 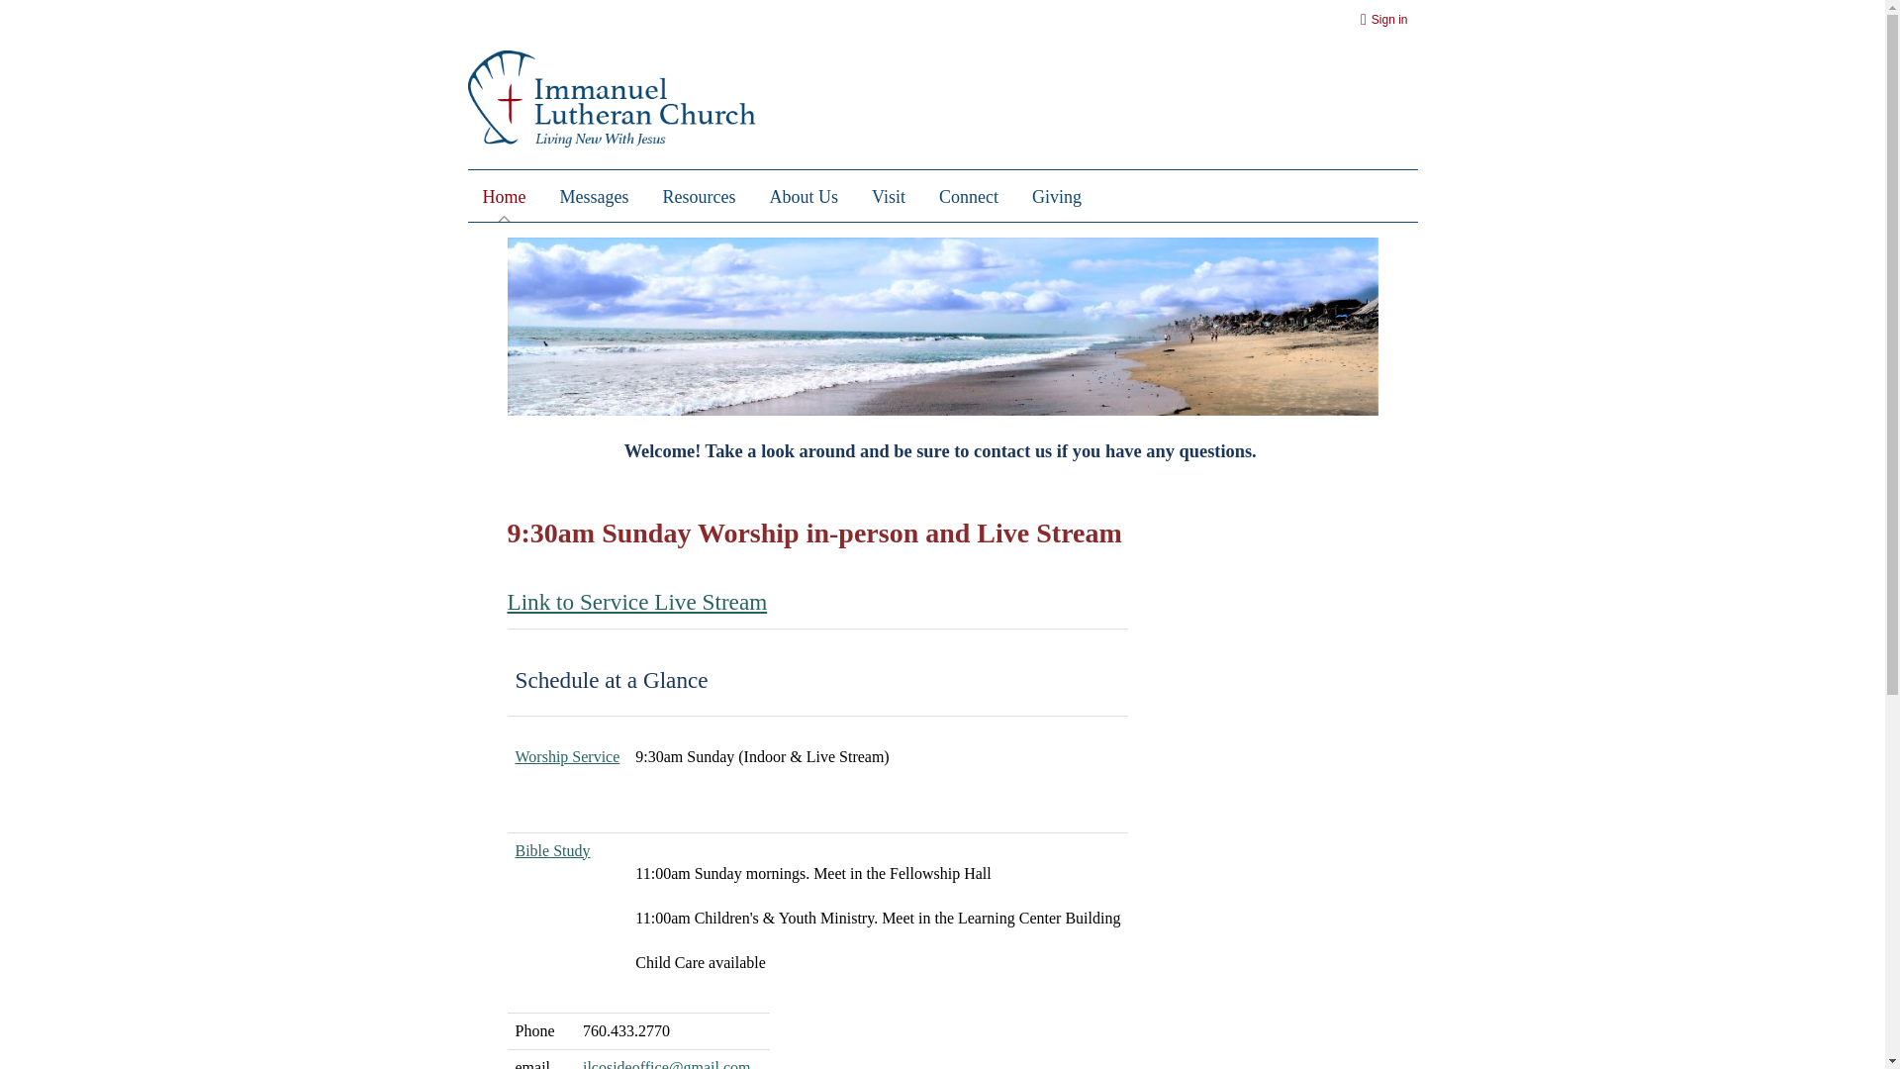 I want to click on Worship Service, so click(x=567, y=756).